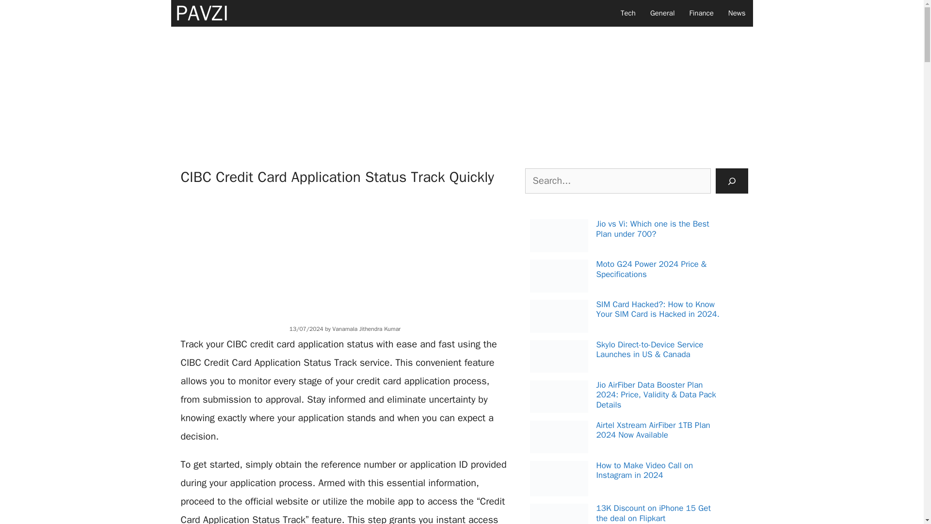 Image resolution: width=931 pixels, height=524 pixels. I want to click on Finance, so click(701, 14).